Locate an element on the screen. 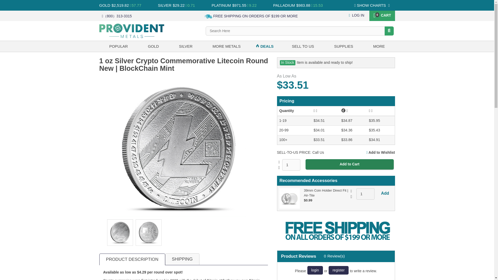 The width and height of the screenshot is (498, 280). 1 is located at coordinates (291, 165).